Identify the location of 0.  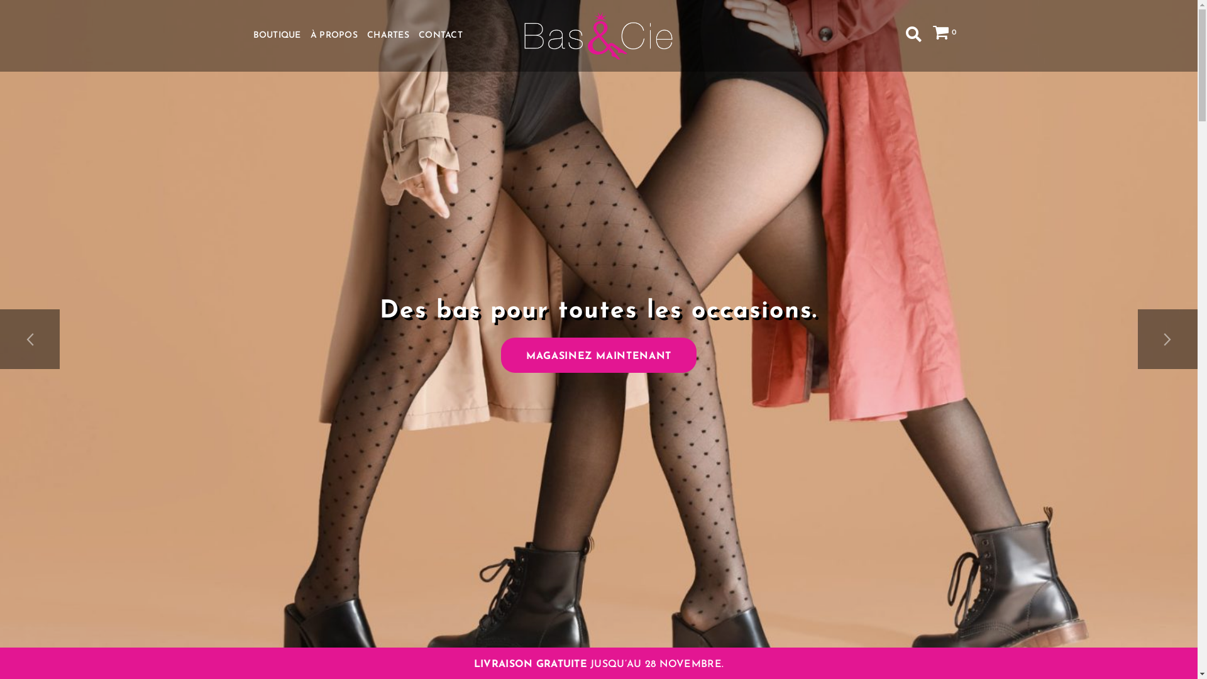
(945, 33).